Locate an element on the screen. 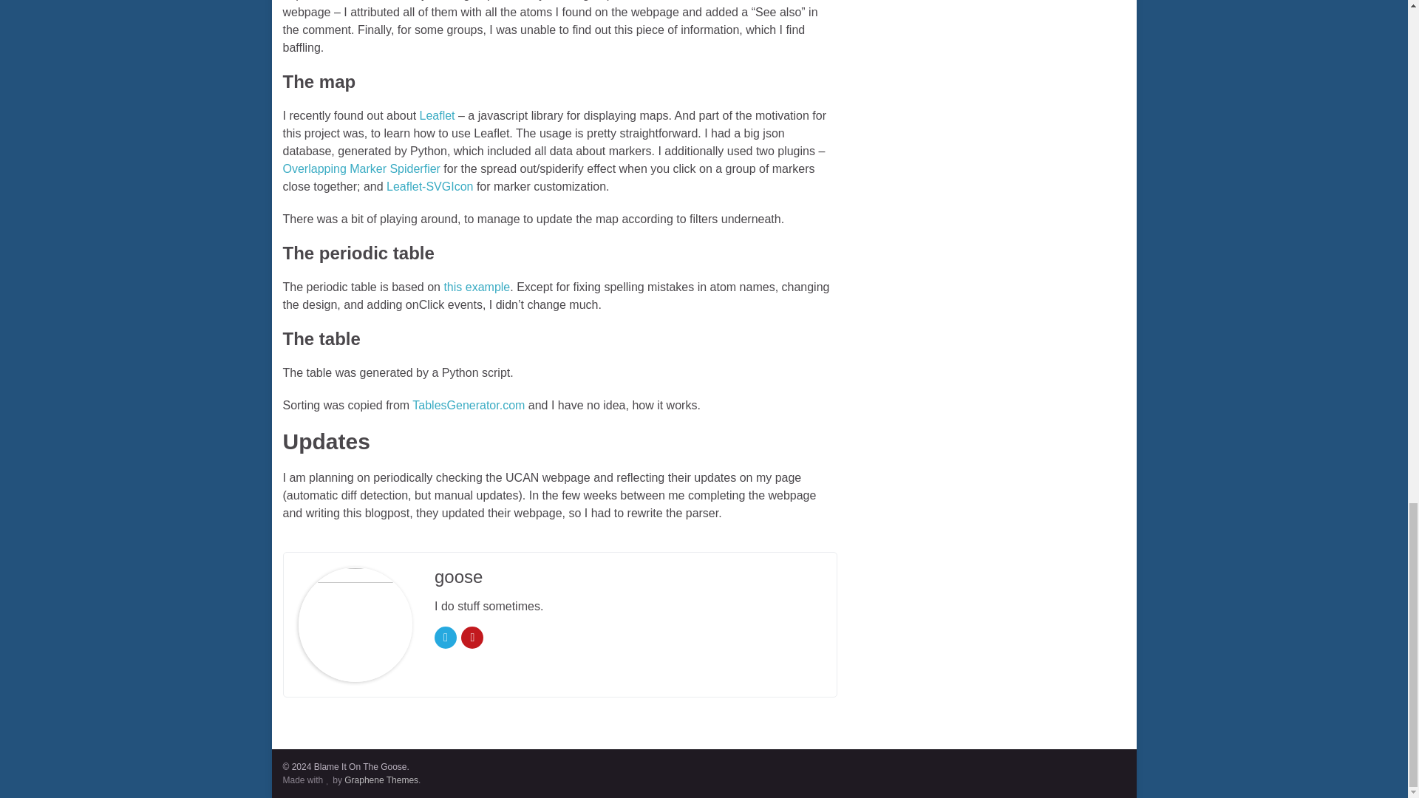  Overlapping Marker Spiderfier is located at coordinates (361, 168).